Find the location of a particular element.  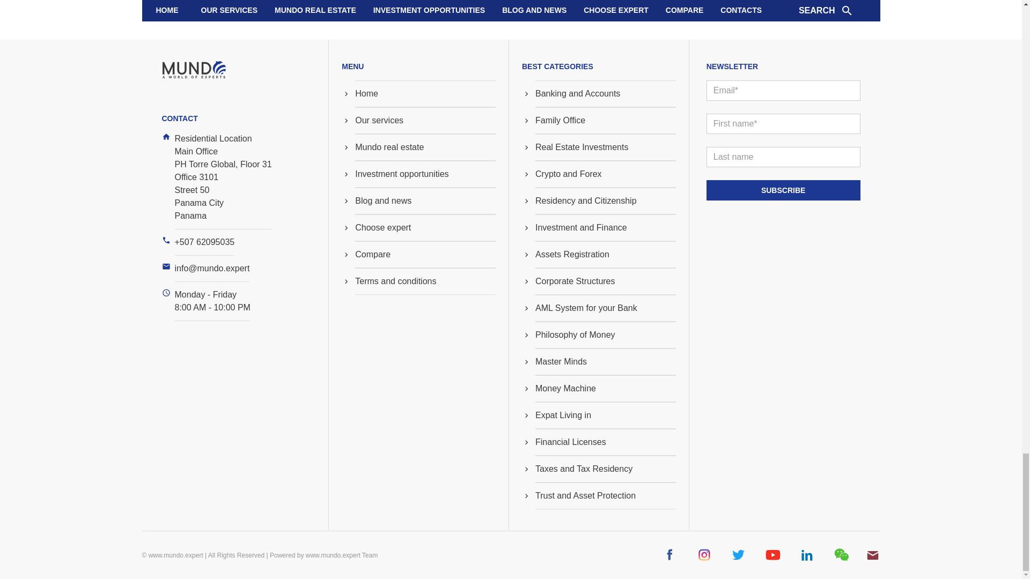

Subscribe is located at coordinates (783, 190).